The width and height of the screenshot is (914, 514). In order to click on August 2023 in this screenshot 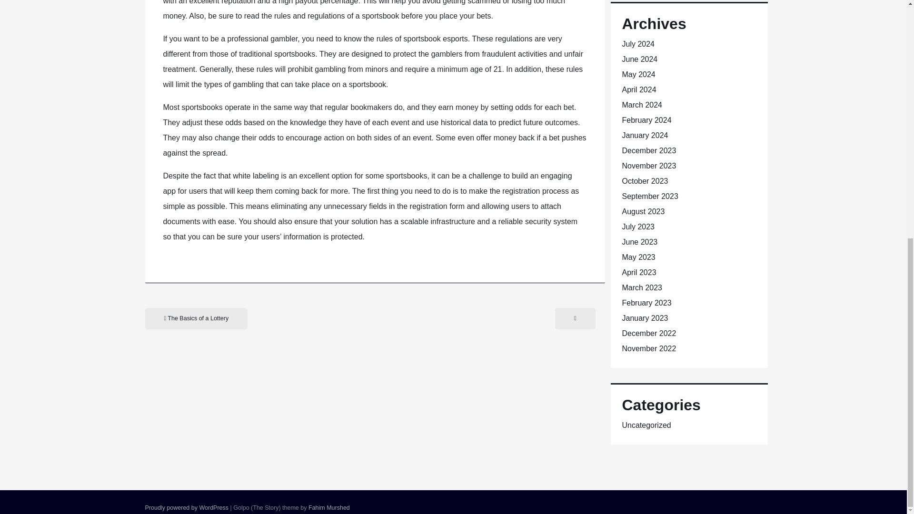, I will do `click(643, 211)`.